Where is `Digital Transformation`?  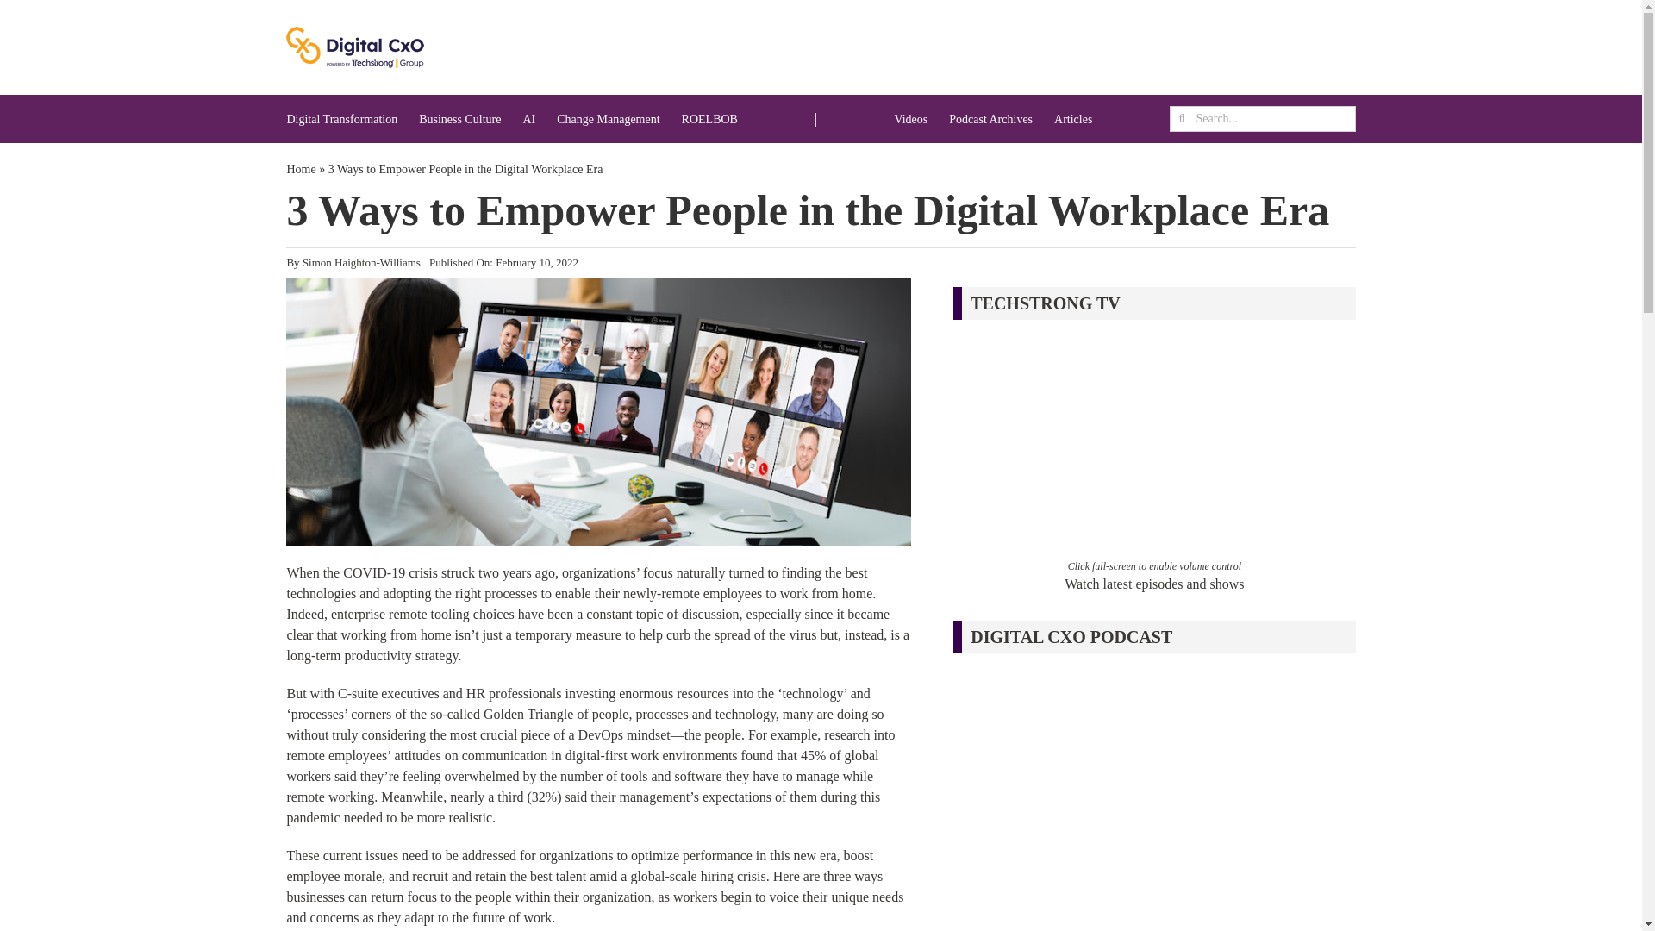 Digital Transformation is located at coordinates (341, 119).